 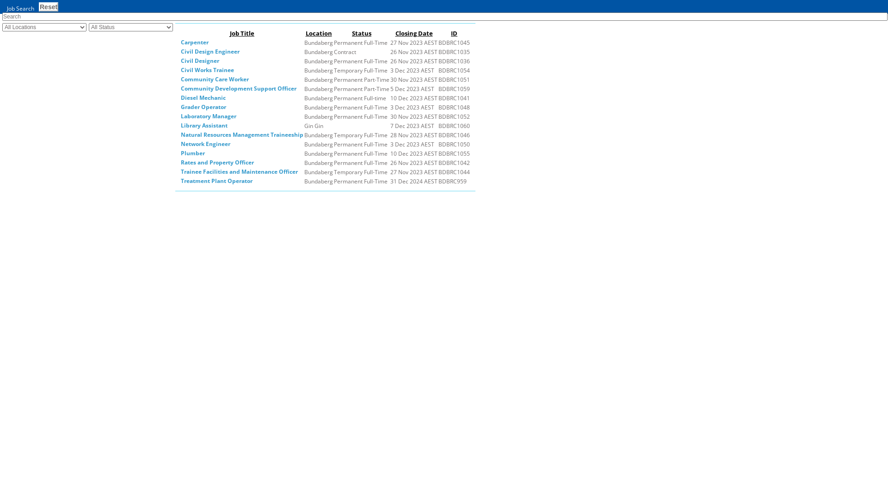 What do you see at coordinates (210, 52) in the screenshot?
I see `Civil Design Engineer` at bounding box center [210, 52].